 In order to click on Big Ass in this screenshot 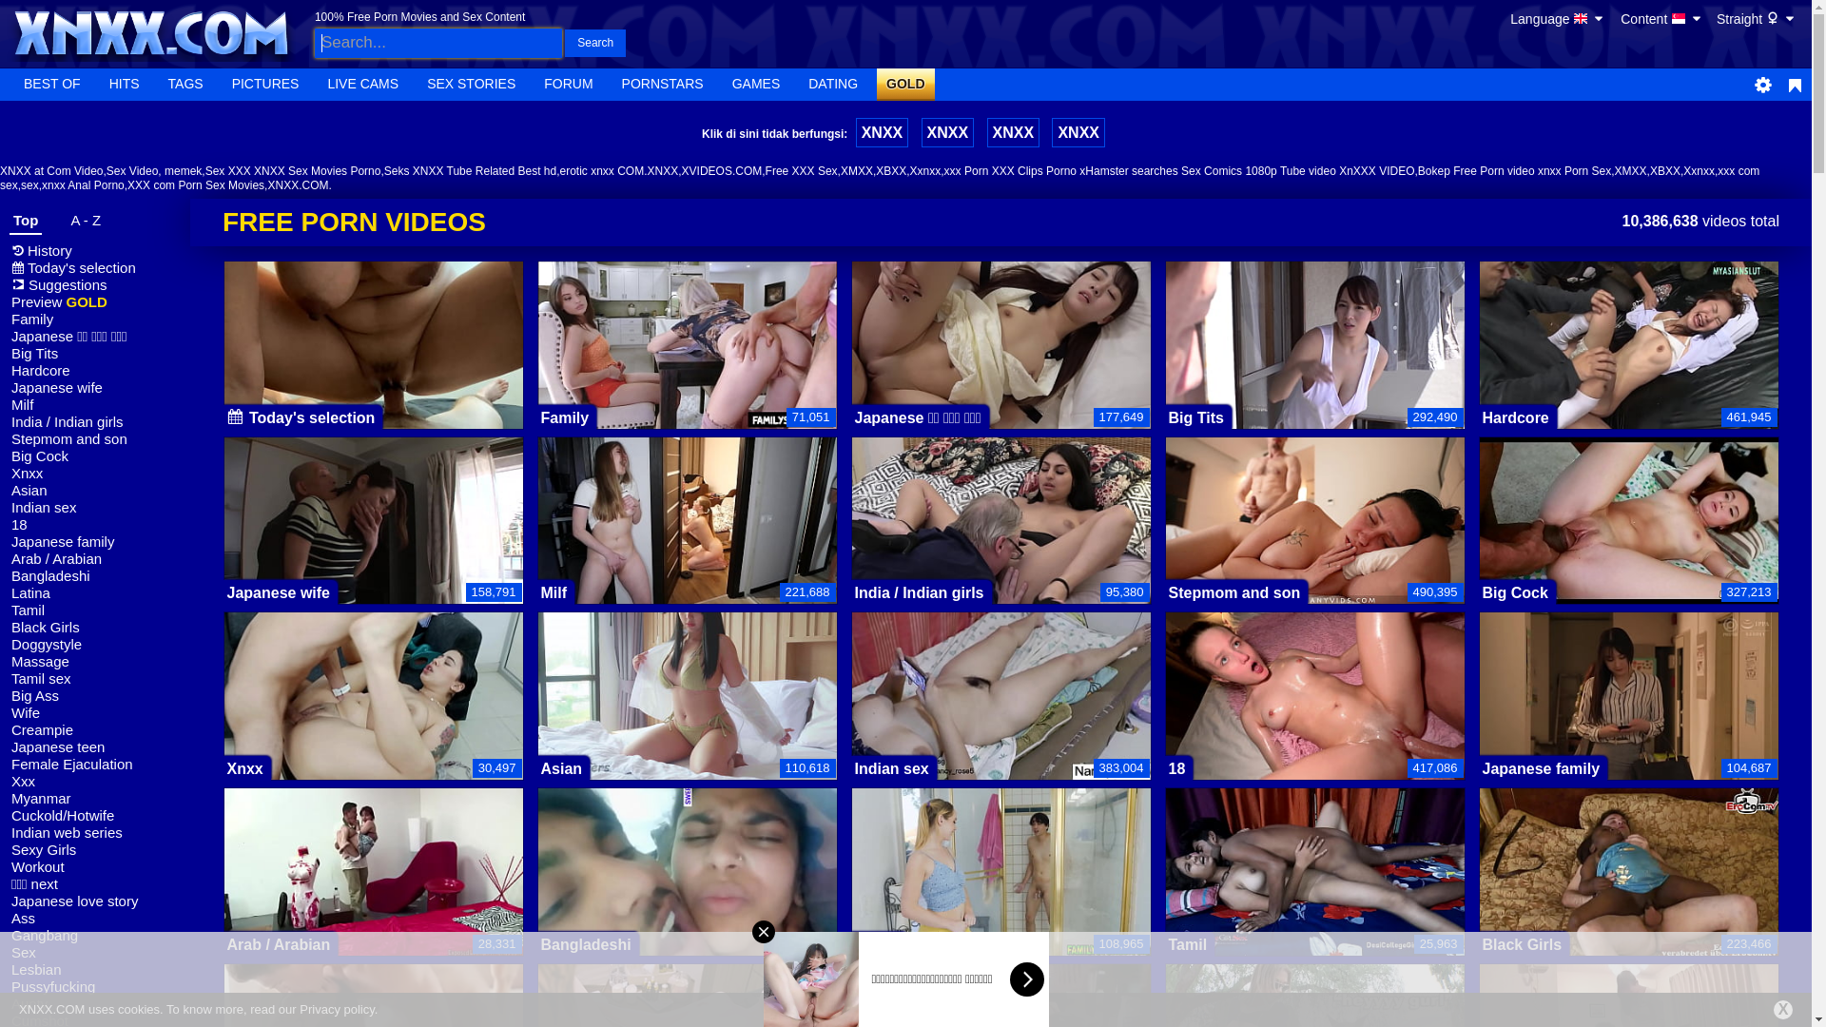, I will do `click(95, 696)`.